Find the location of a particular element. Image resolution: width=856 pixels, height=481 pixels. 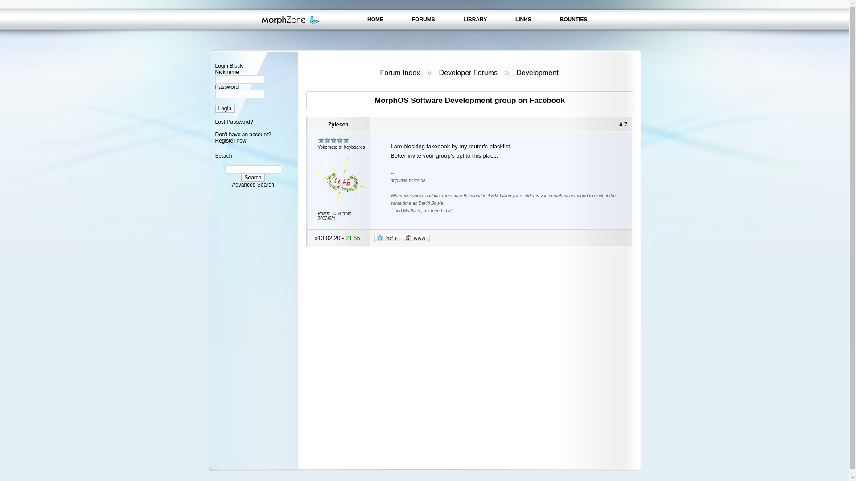

Developer Forums is located at coordinates (468, 73).